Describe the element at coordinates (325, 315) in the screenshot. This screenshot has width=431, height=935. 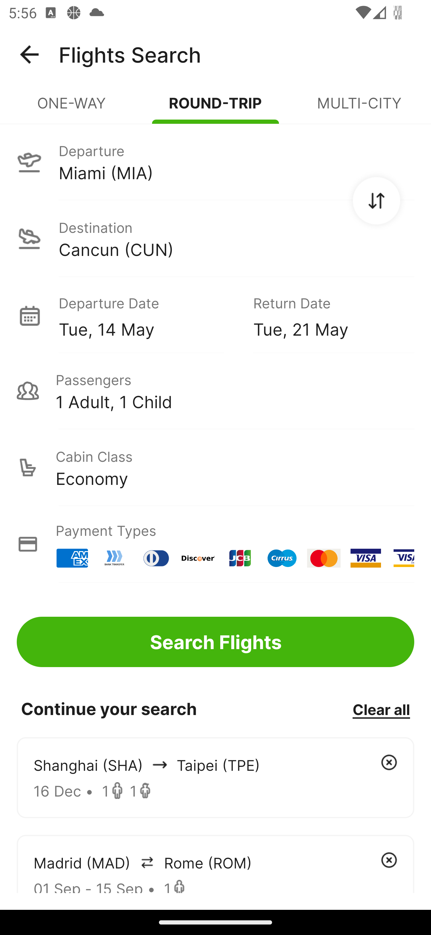
I see `Return Date Tue, 21 May` at that location.